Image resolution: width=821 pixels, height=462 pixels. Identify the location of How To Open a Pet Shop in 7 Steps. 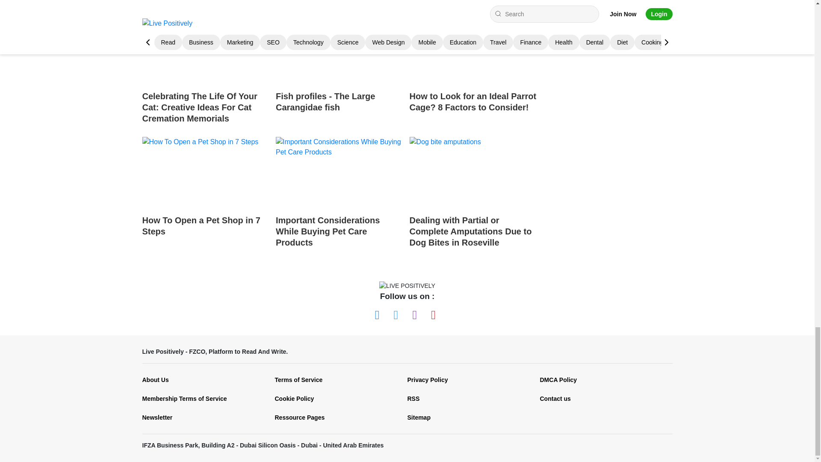
(205, 172).